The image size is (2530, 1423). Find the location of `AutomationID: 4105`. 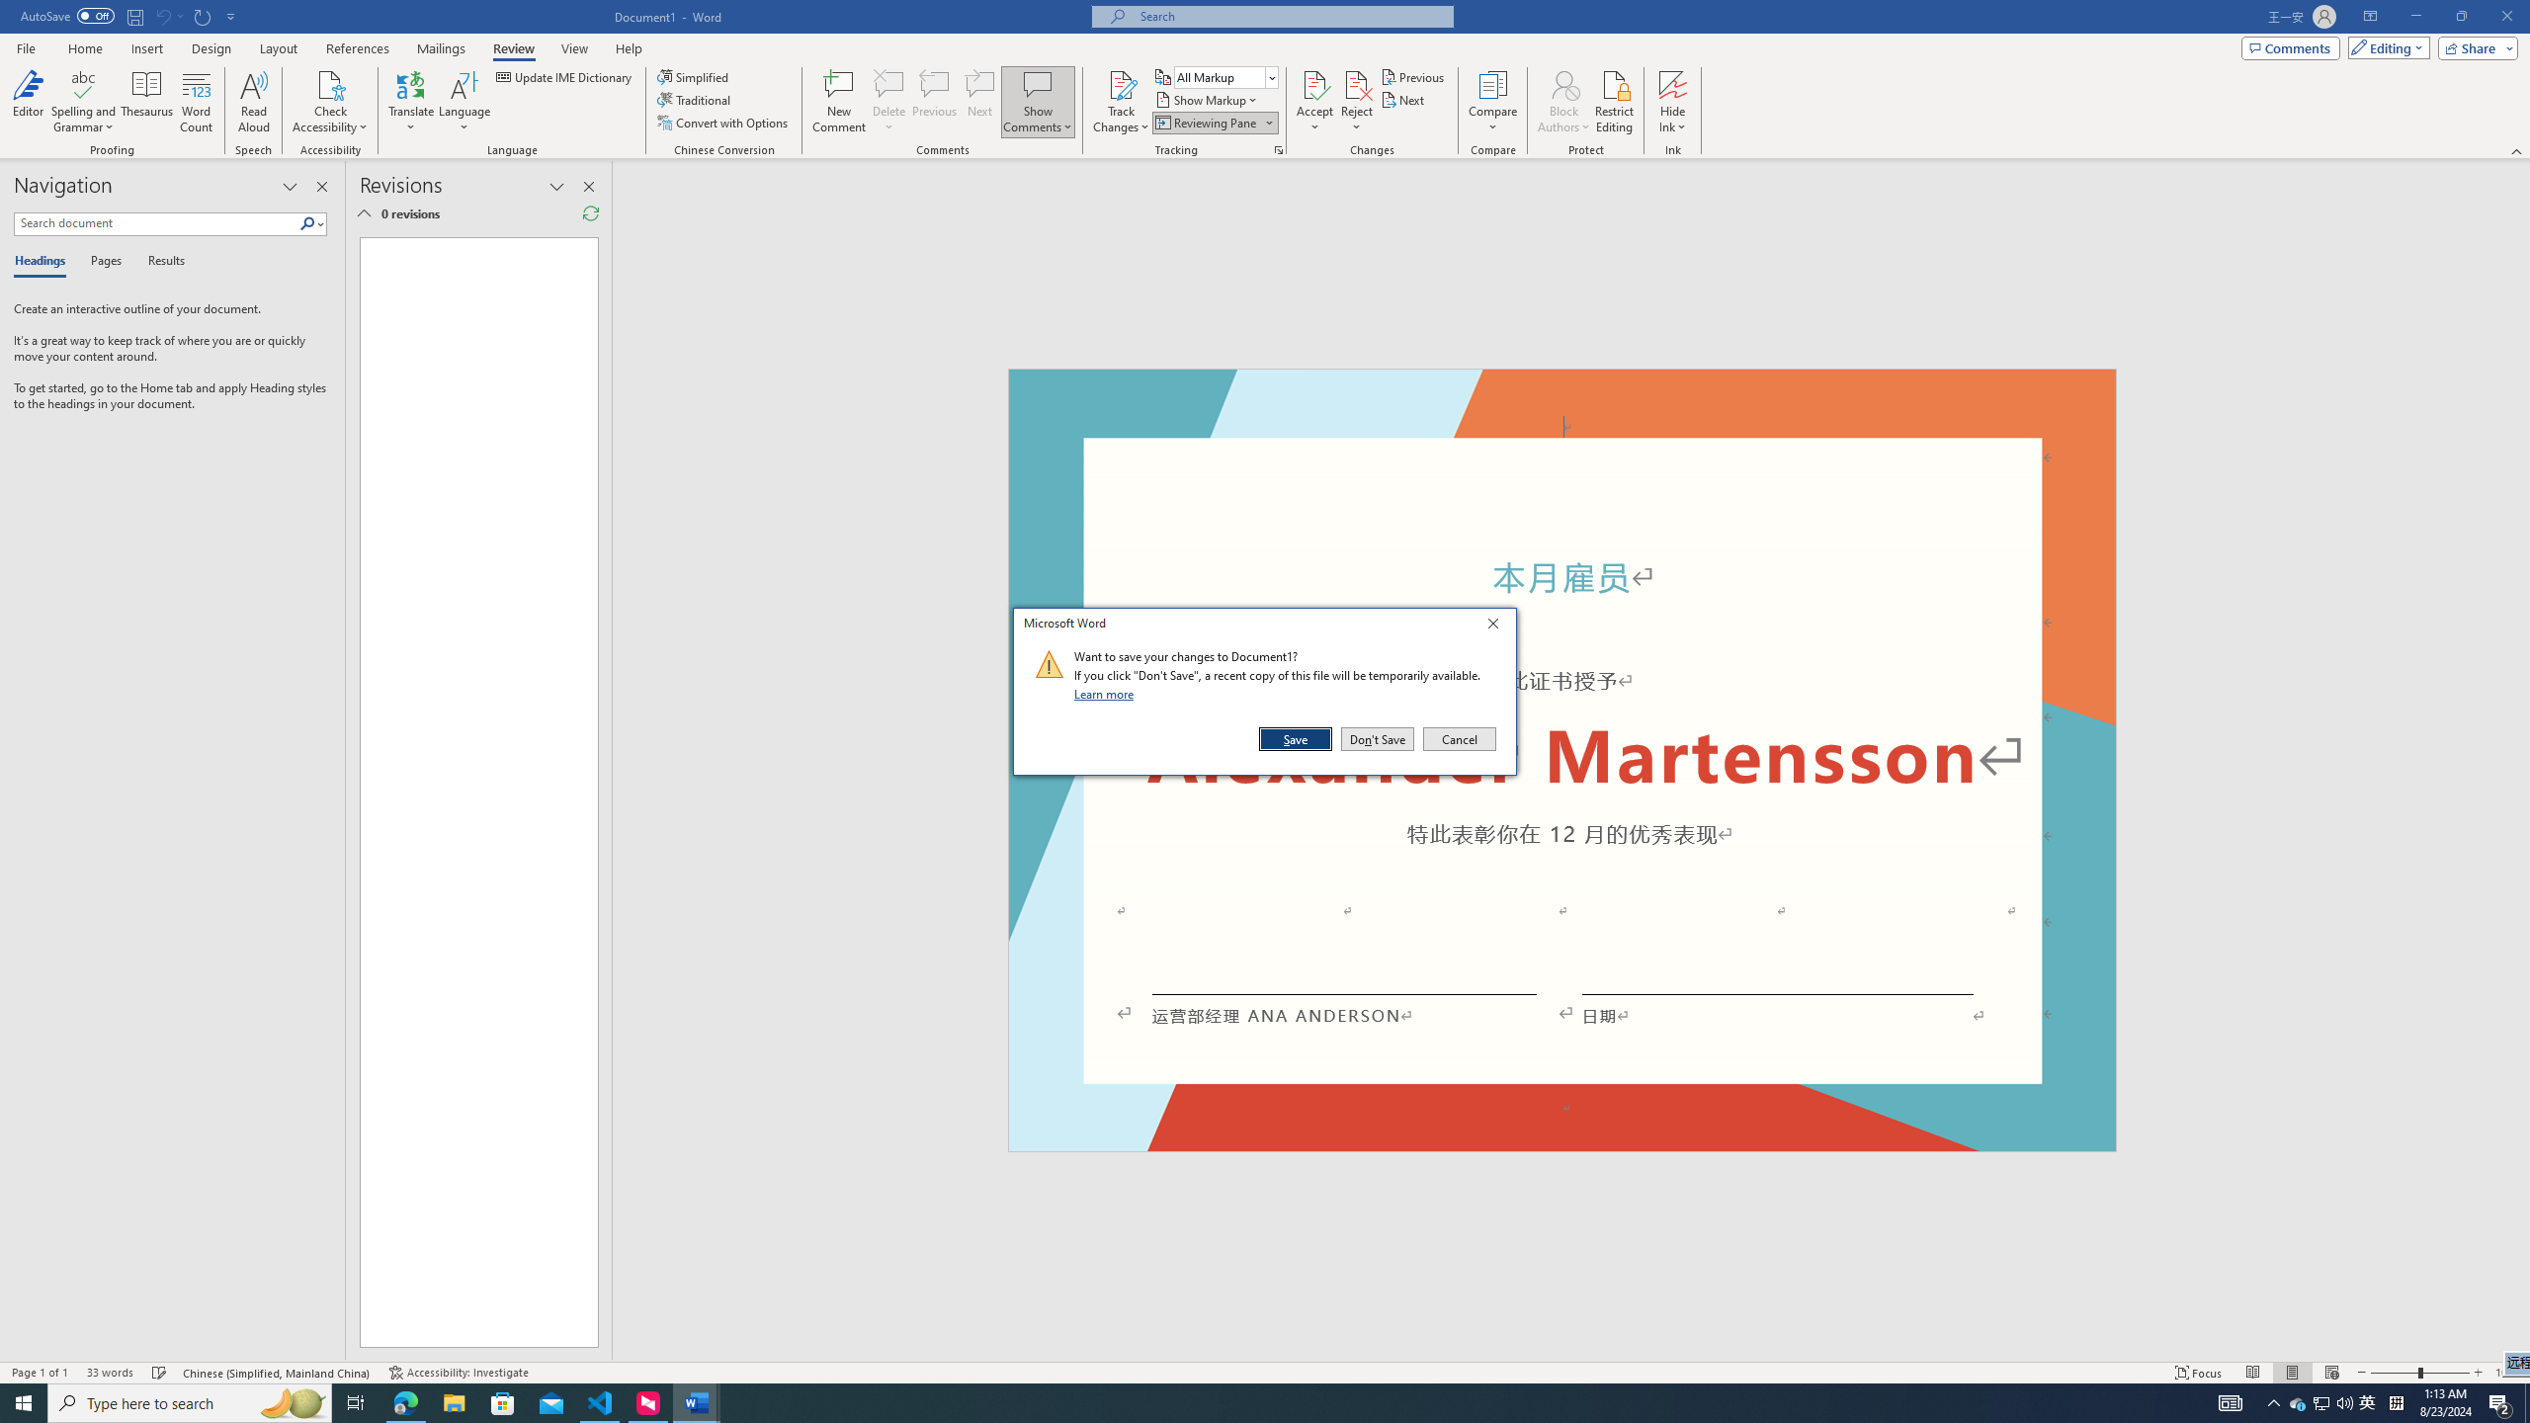

AutomationID: 4105 is located at coordinates (2230, 1403).